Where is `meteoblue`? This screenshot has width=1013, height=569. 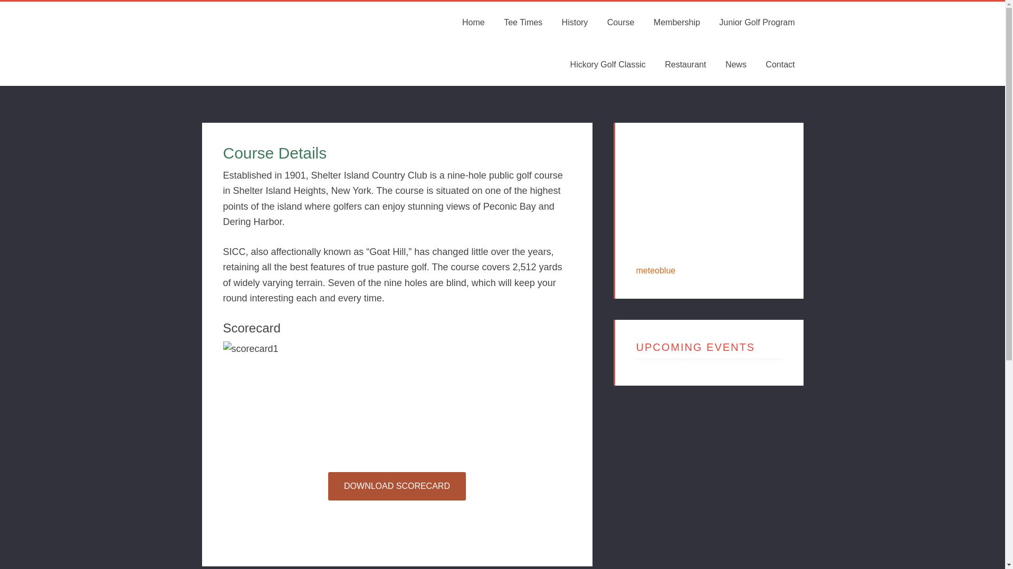
meteoblue is located at coordinates (655, 270).